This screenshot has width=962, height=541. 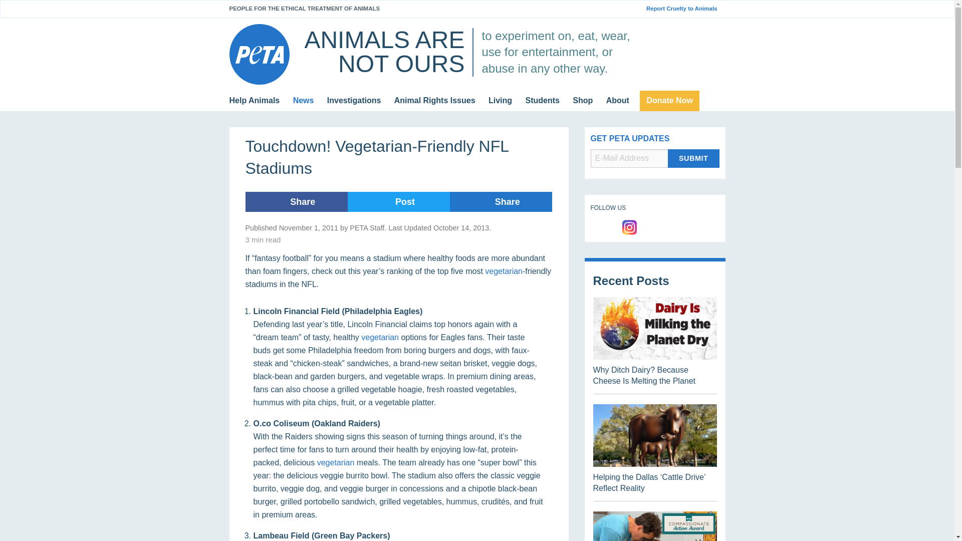 I want to click on ANIMALS ARE NOT OURS, so click(x=384, y=52).